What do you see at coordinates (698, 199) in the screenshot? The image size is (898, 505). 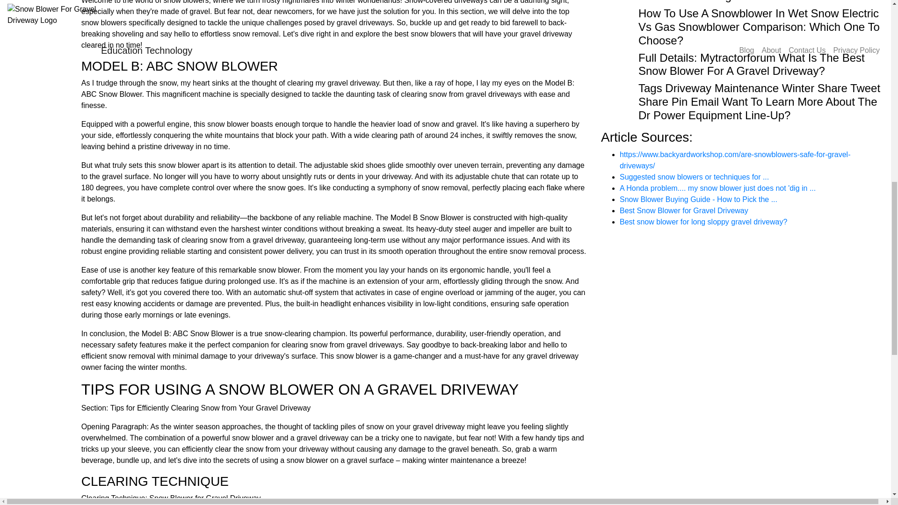 I see `Snow Blower Buying Guide - How to Pick the ...` at bounding box center [698, 199].